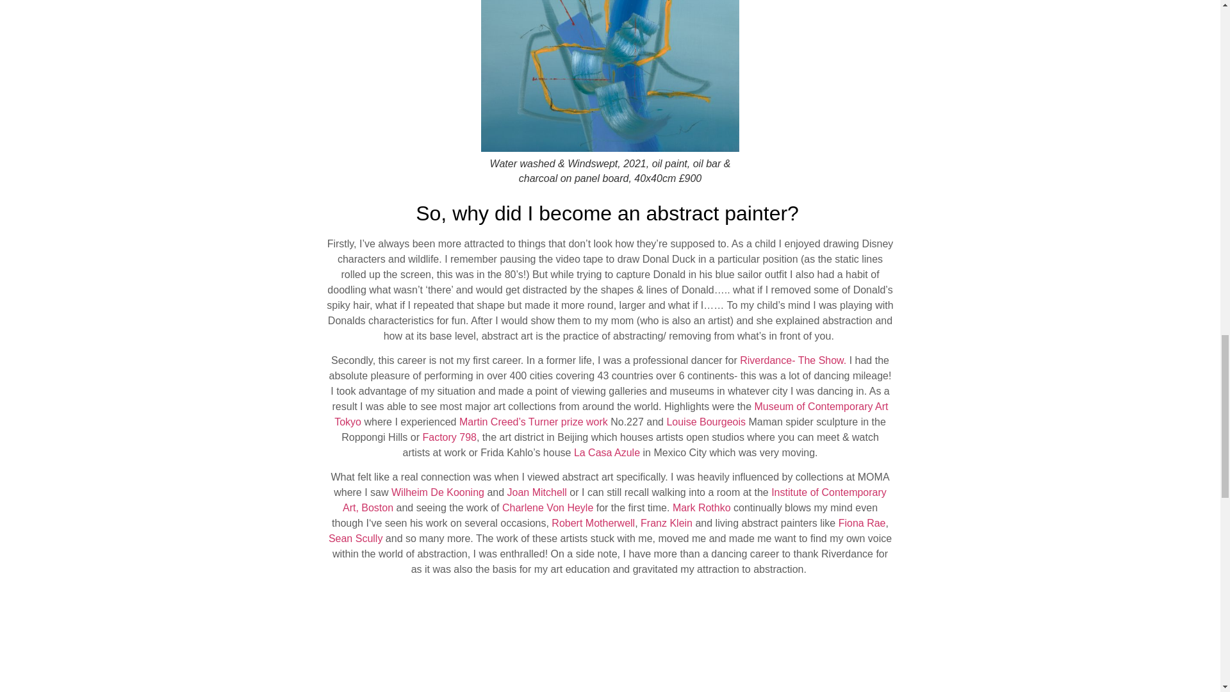 This screenshot has width=1230, height=692. I want to click on Museum of Contemporary Art Tokyo, so click(611, 414).